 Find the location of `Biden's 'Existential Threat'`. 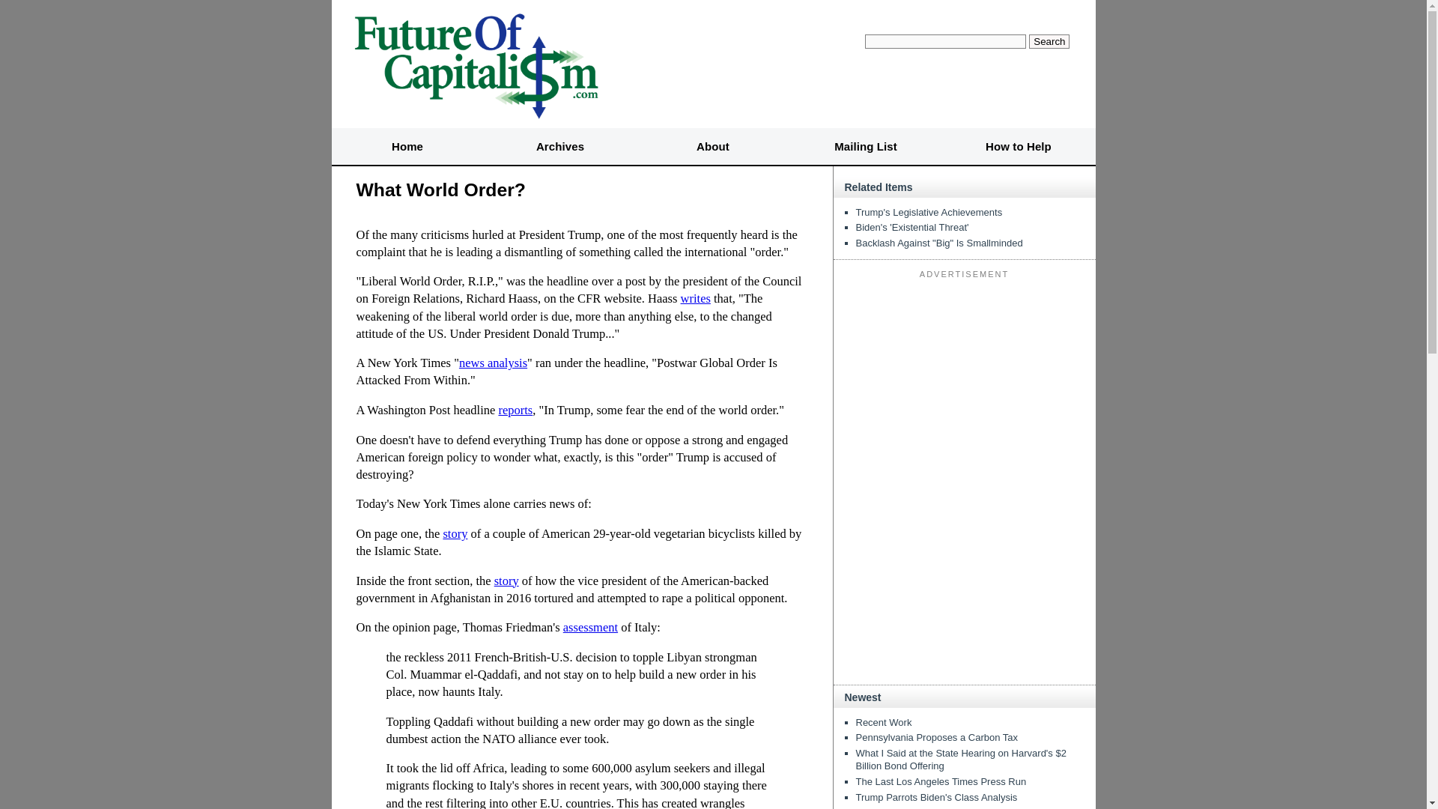

Biden's 'Existential Threat' is located at coordinates (911, 227).